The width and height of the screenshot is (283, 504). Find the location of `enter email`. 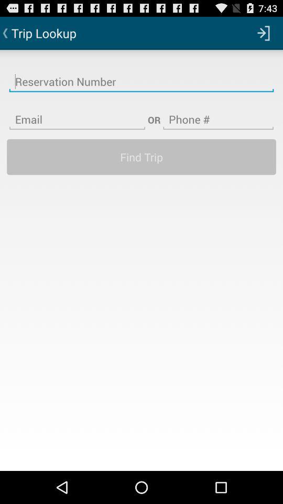

enter email is located at coordinates (78, 113).